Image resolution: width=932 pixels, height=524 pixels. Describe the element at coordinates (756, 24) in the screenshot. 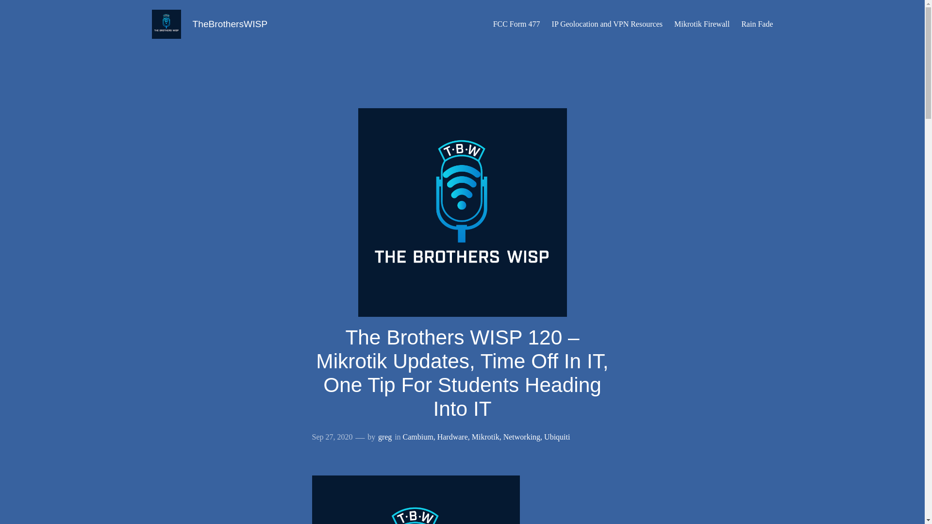

I see `Rain Fade` at that location.